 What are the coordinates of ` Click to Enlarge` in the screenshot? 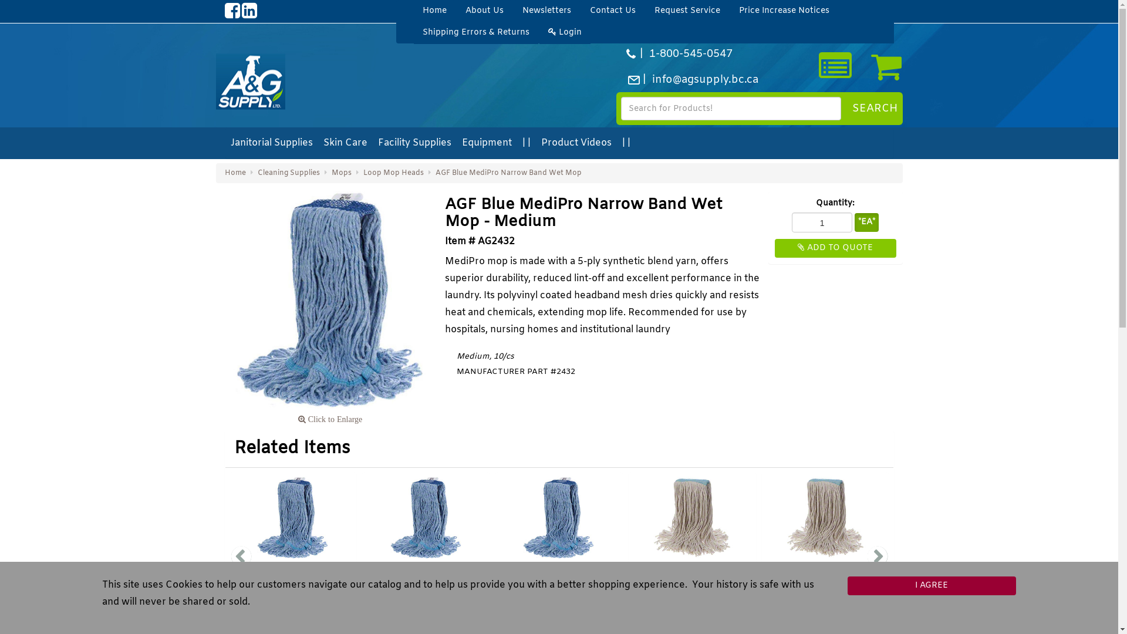 It's located at (330, 309).